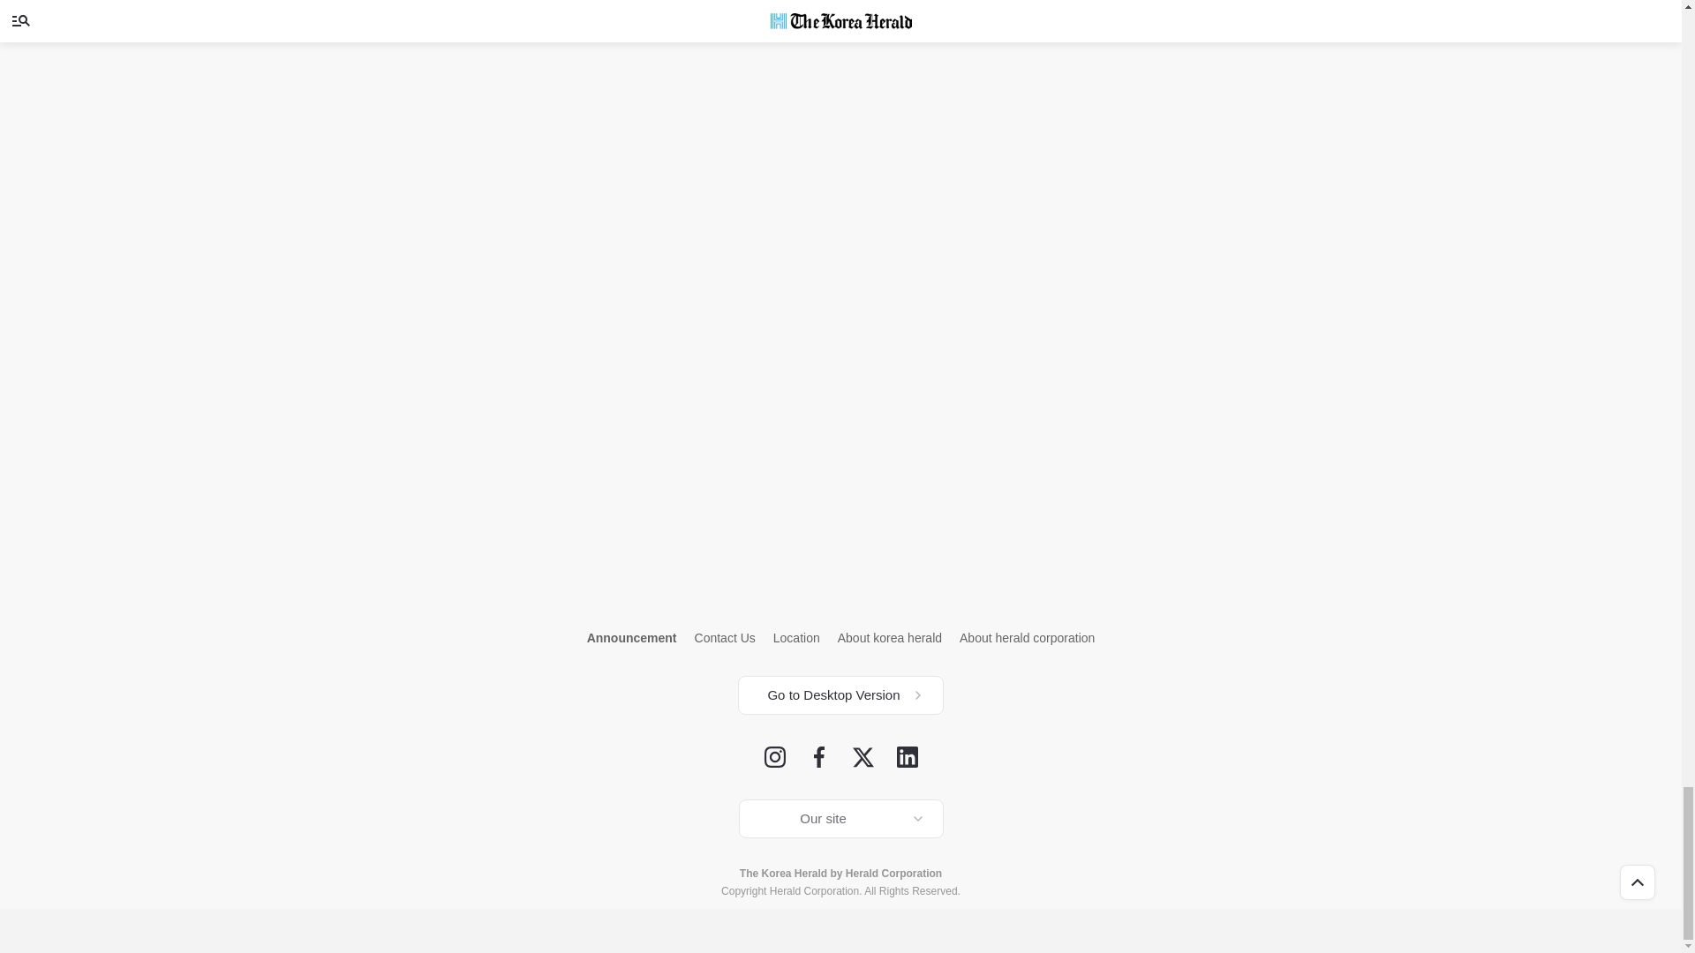 This screenshot has height=953, width=1695. I want to click on Twitter, so click(863, 757).